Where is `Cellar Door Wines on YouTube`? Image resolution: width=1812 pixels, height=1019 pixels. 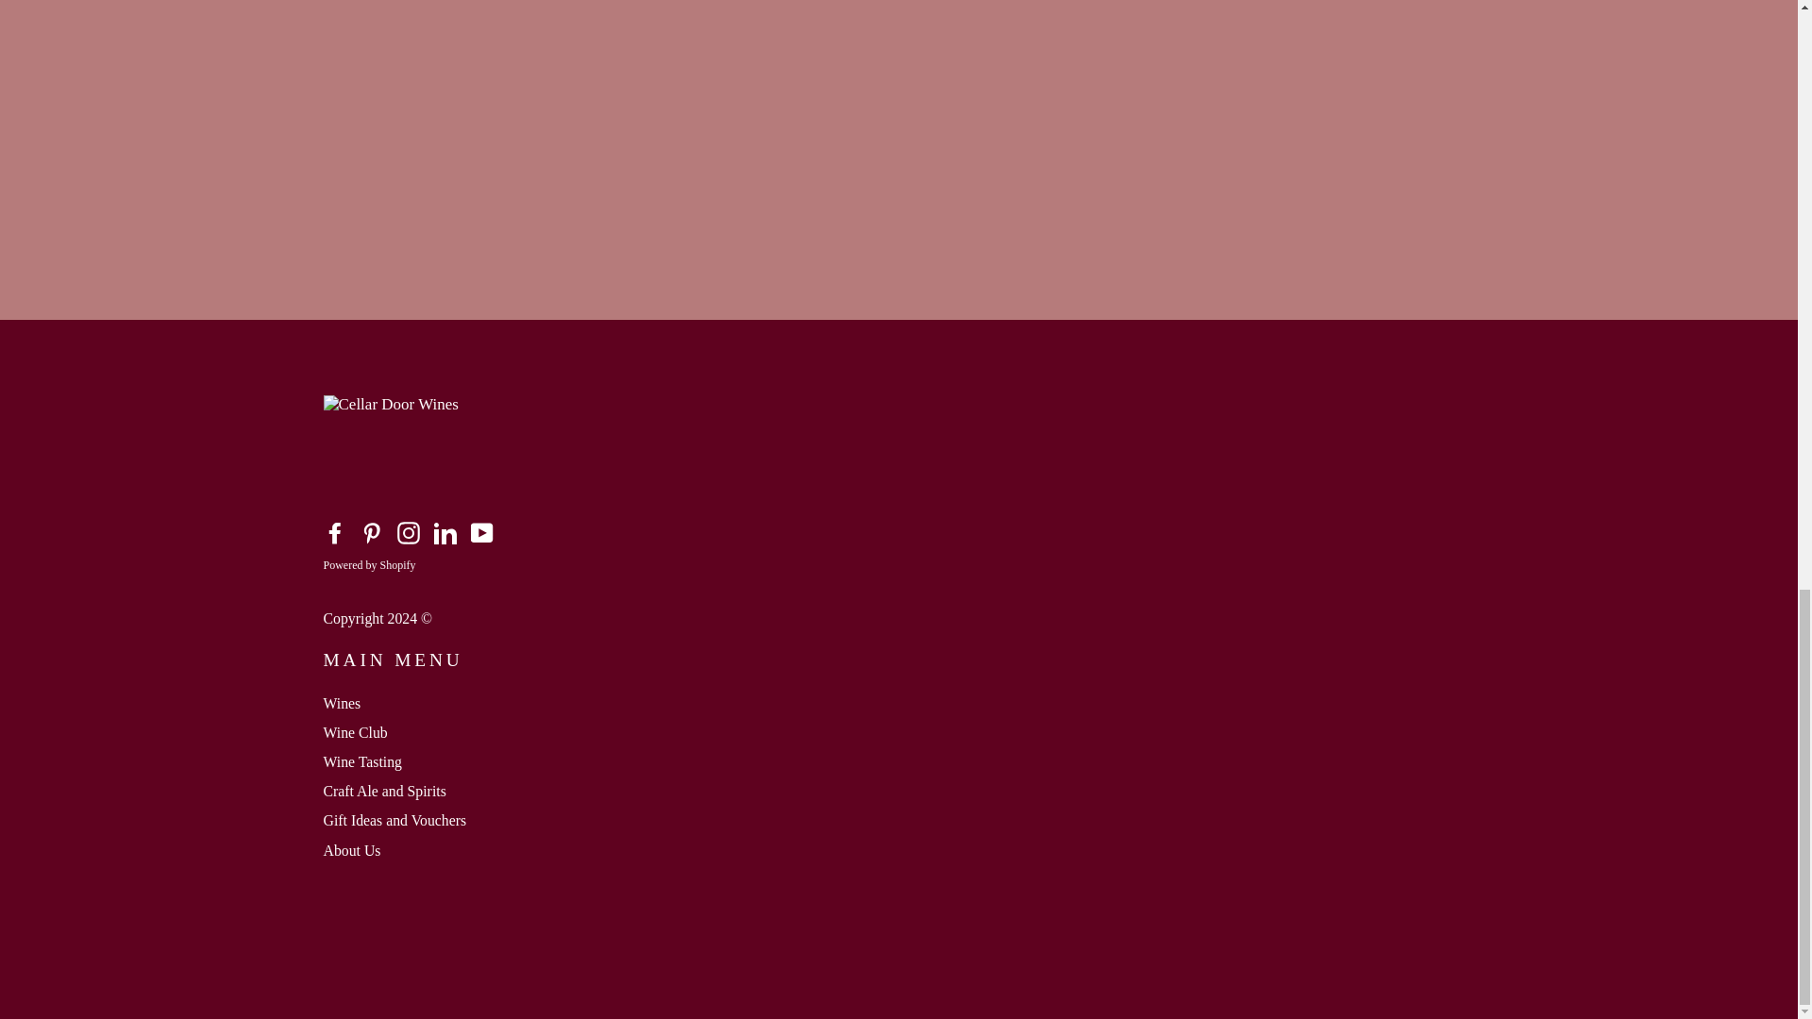
Cellar Door Wines on YouTube is located at coordinates (481, 532).